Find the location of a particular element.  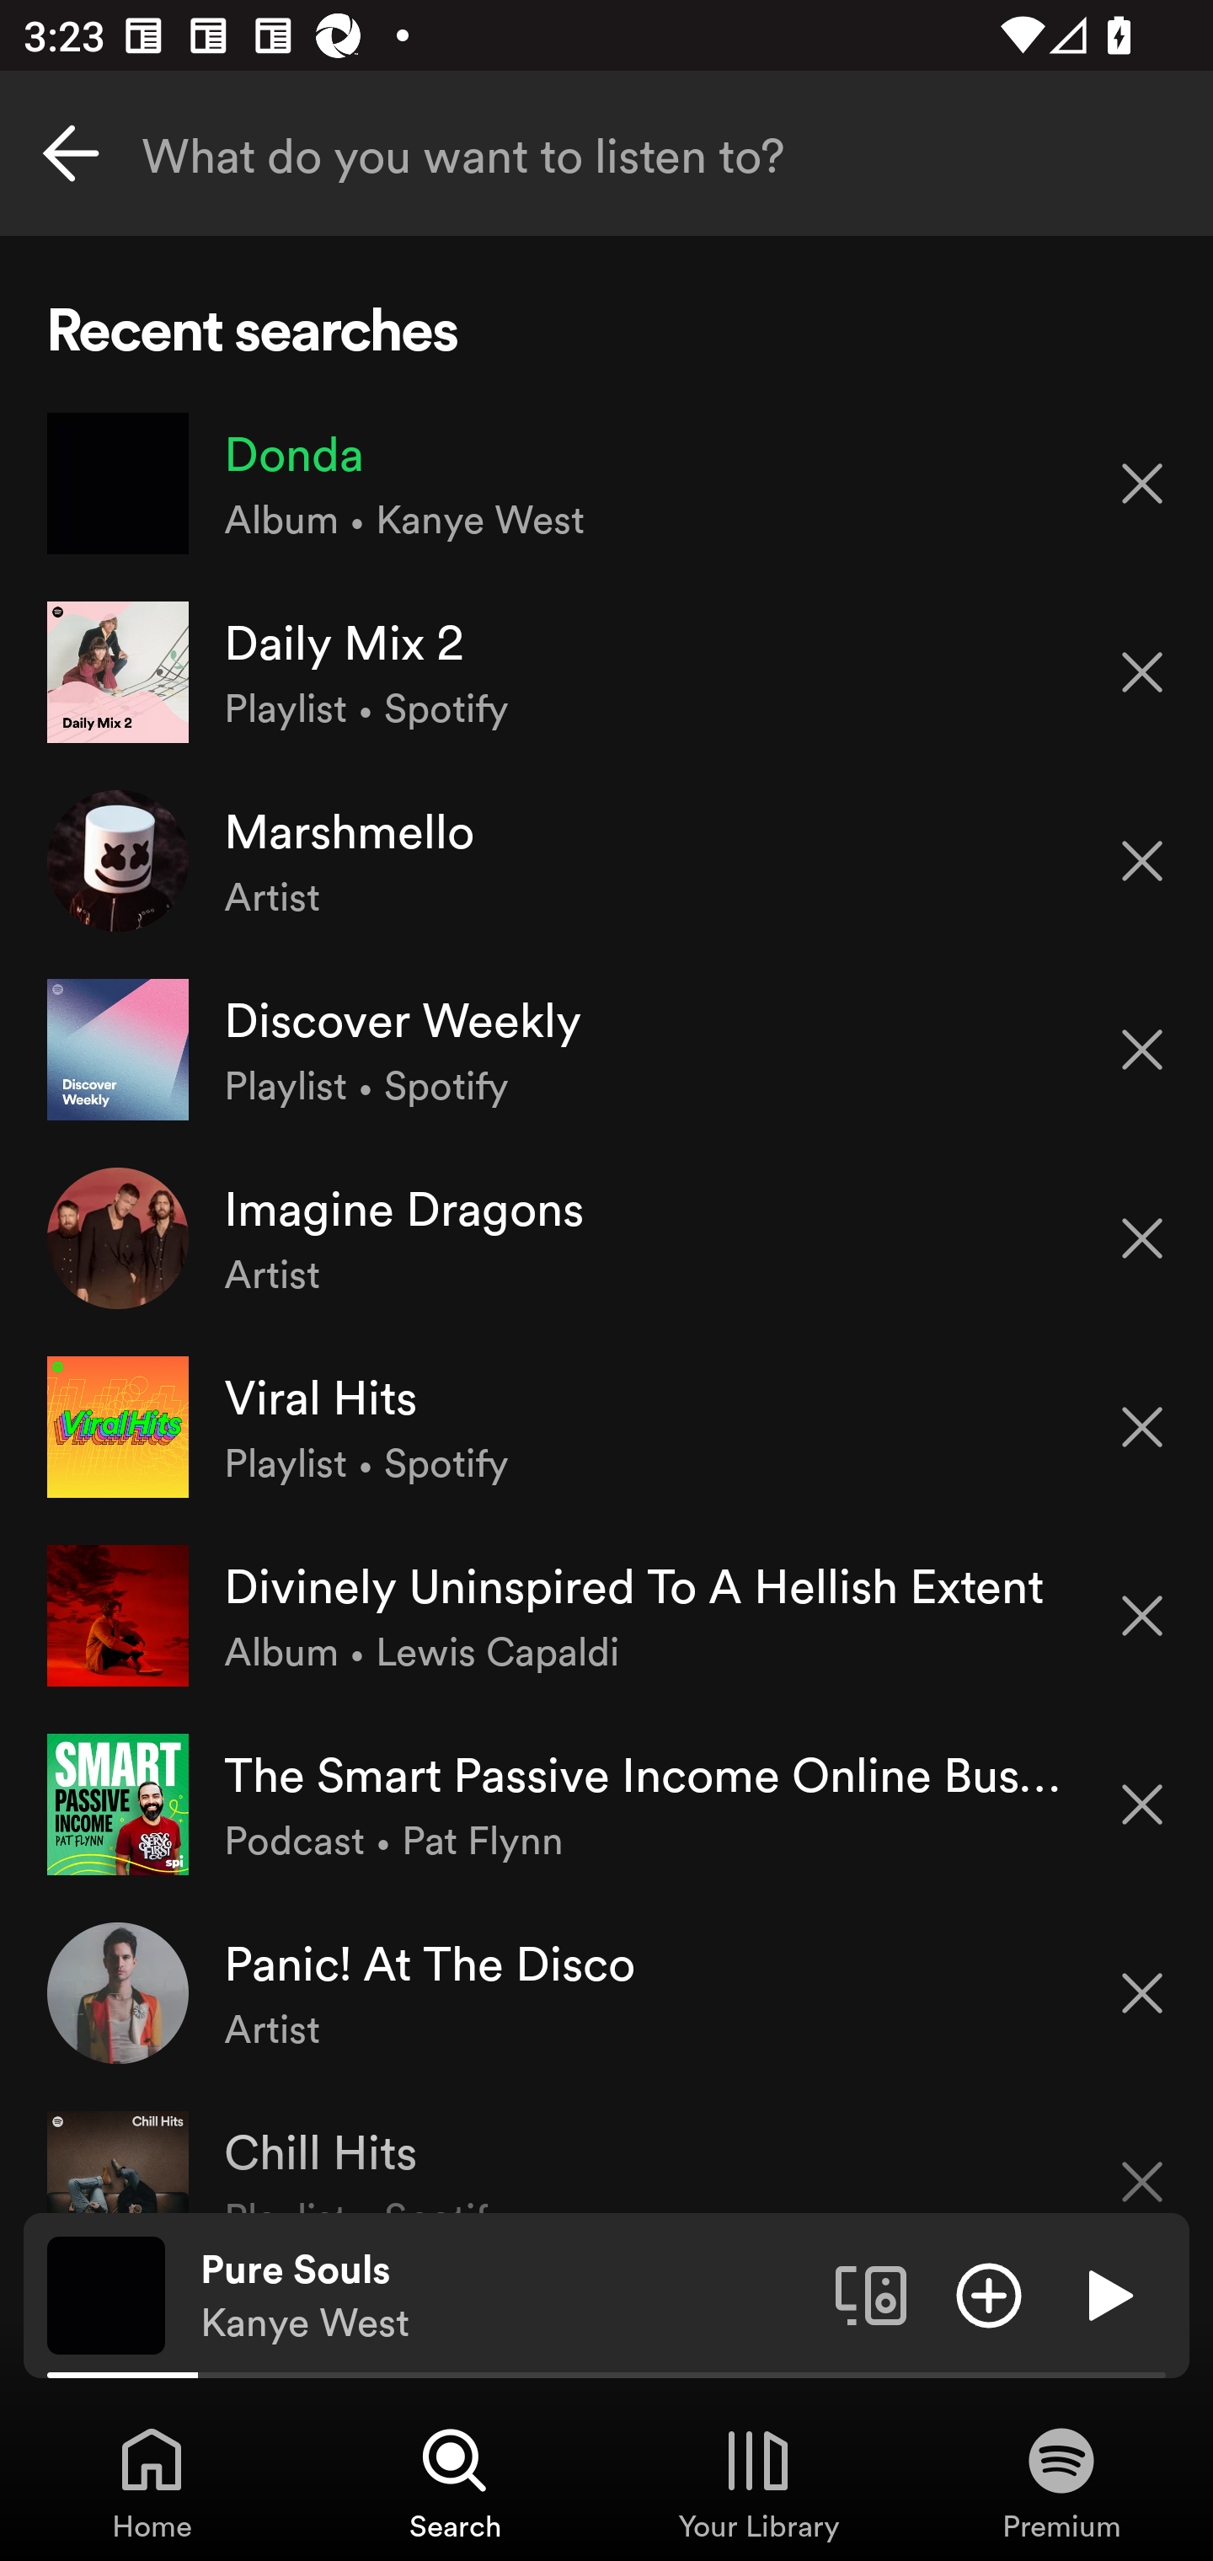

Remove is located at coordinates (1142, 1427).